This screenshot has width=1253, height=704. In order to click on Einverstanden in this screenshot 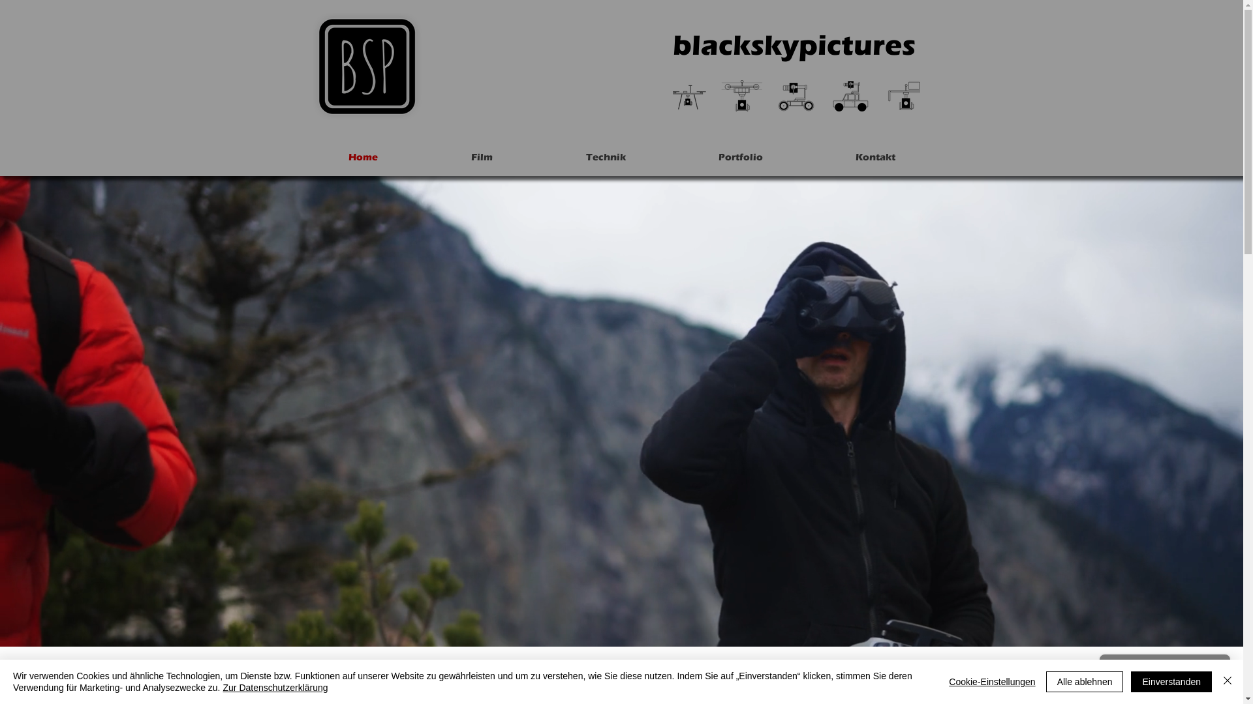, I will do `click(1171, 682)`.